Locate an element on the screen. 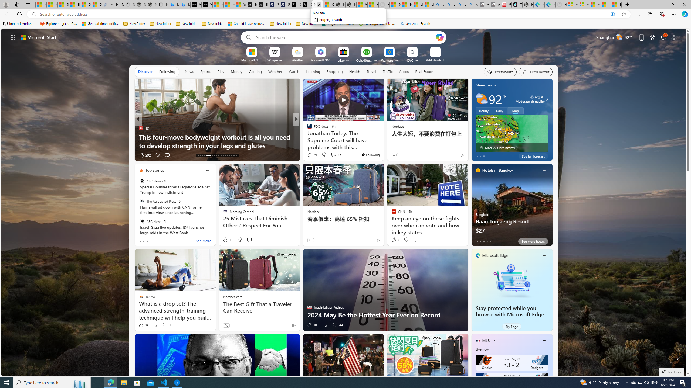 This screenshot has height=388, width=691. Expand background is located at coordinates (679, 358).